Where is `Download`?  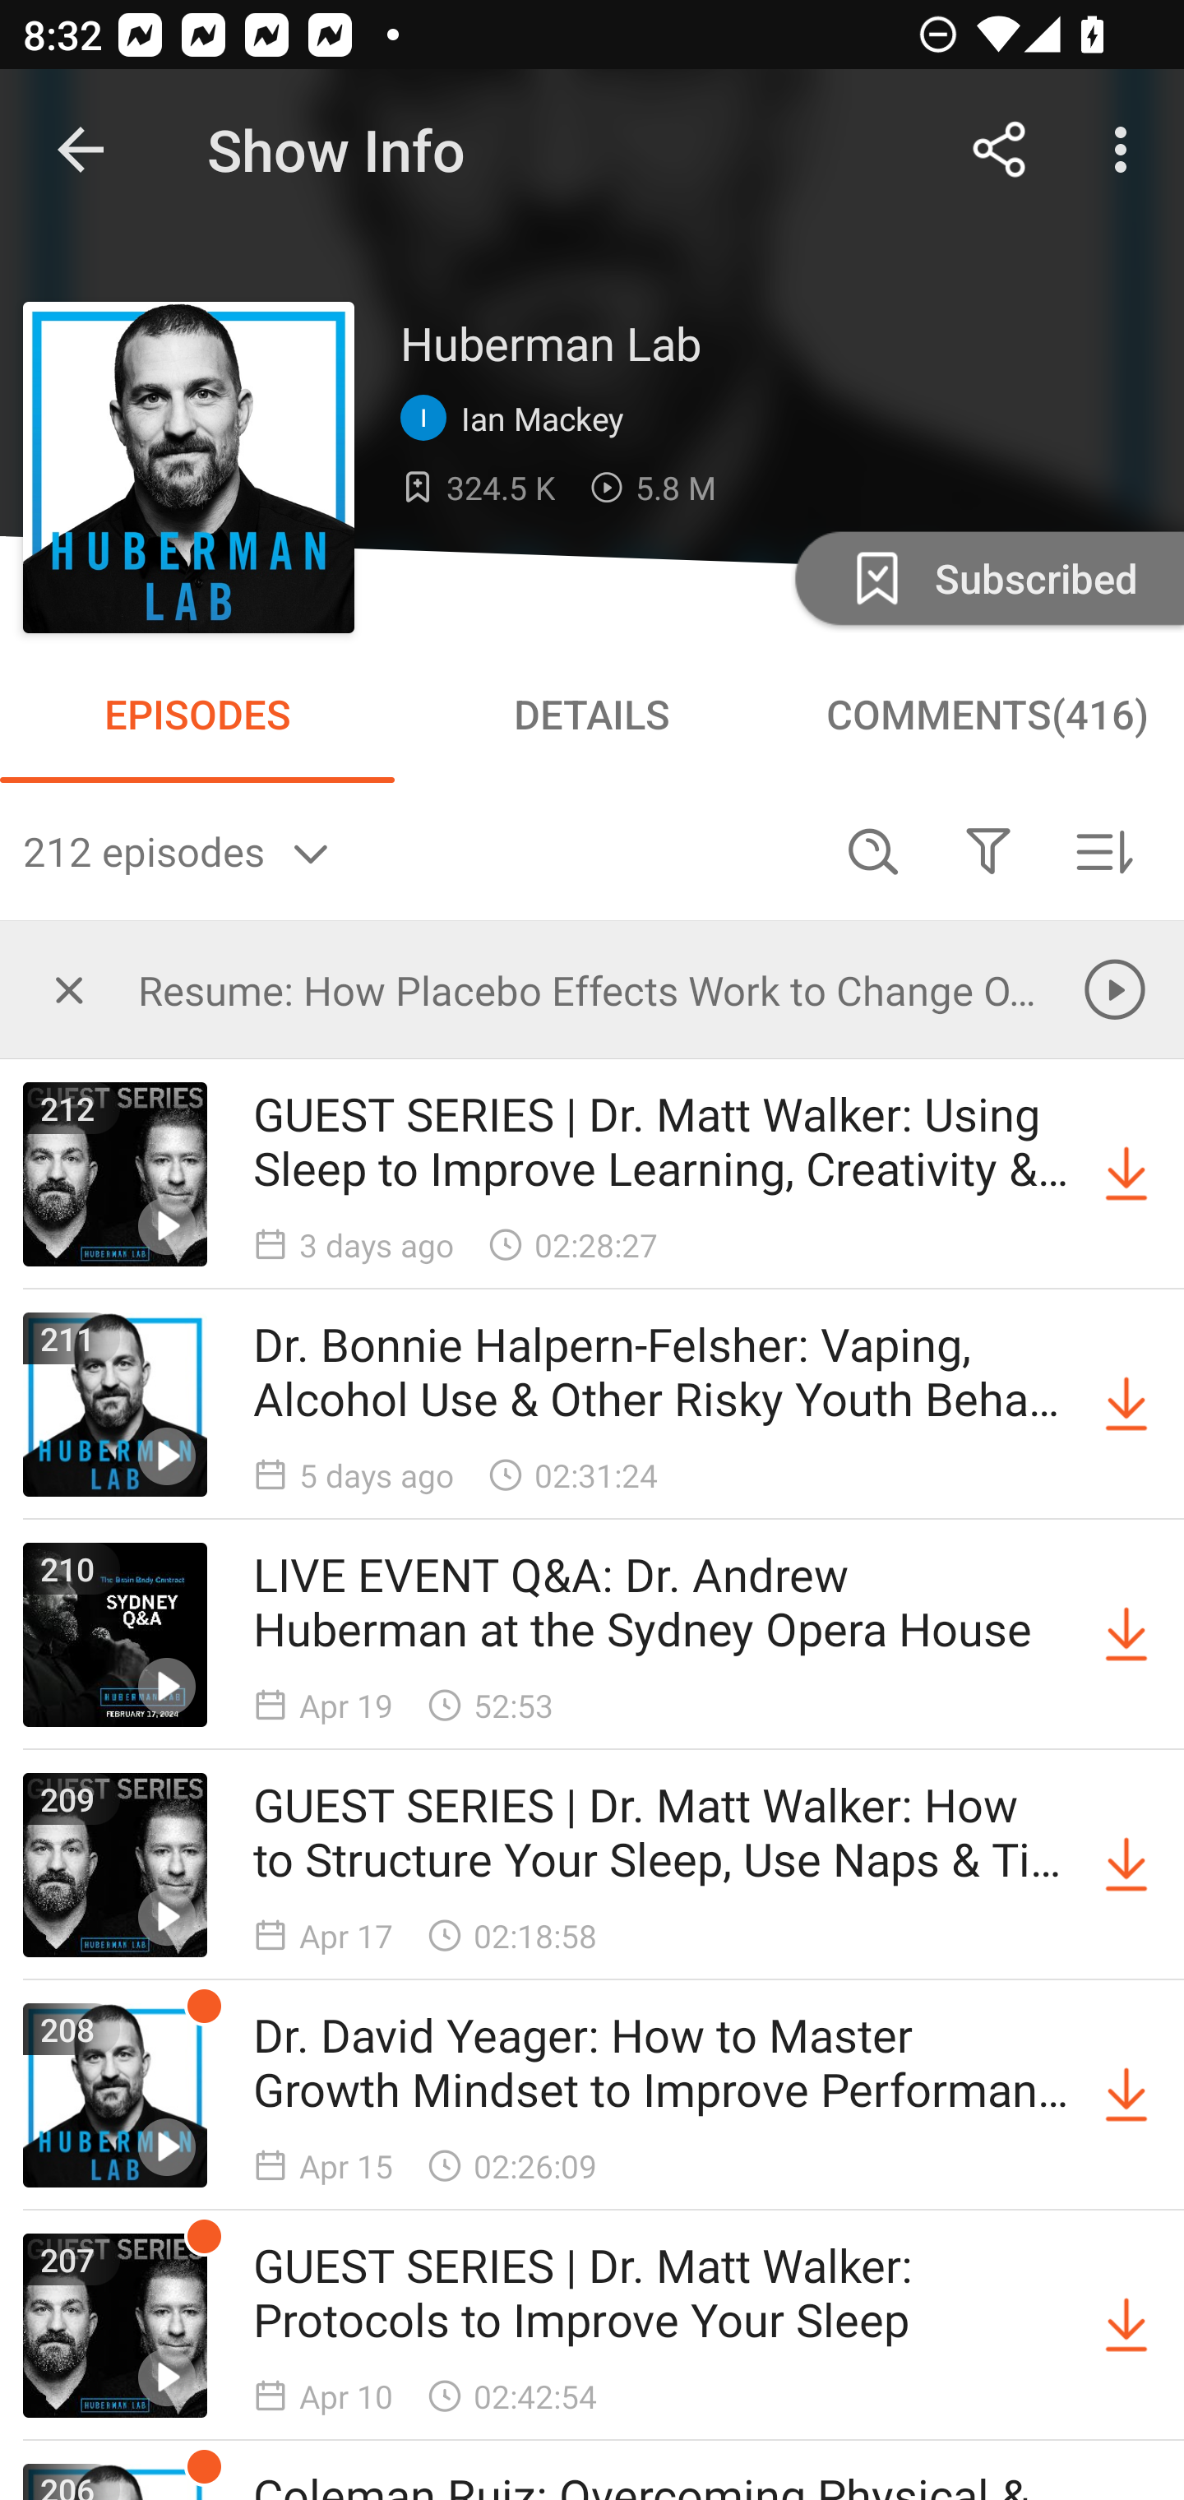
Download is located at coordinates (1126, 1635).